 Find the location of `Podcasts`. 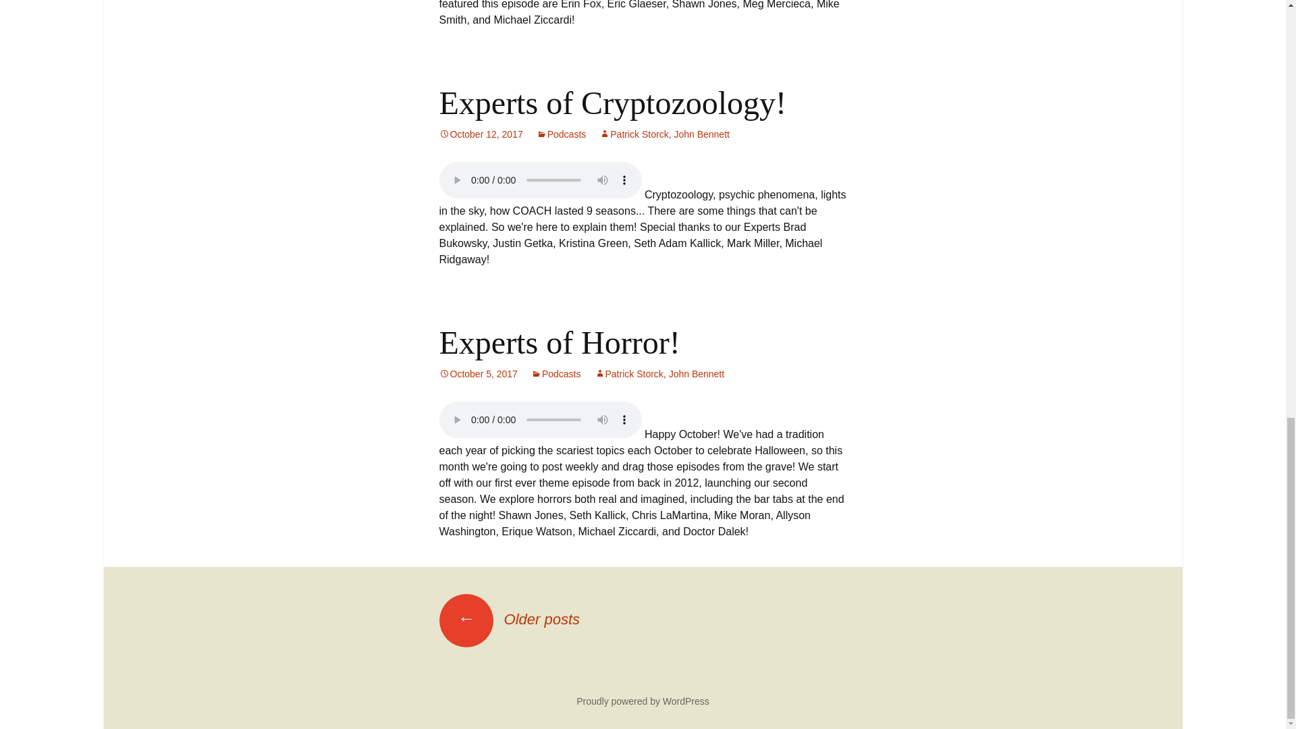

Podcasts is located at coordinates (556, 374).